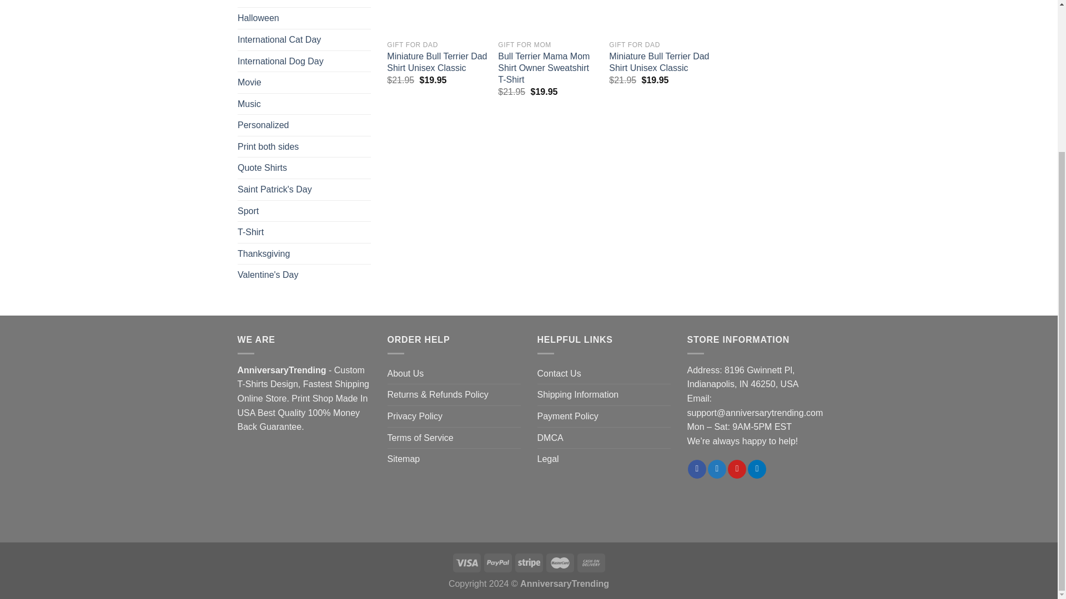 The image size is (1066, 599). What do you see at coordinates (304, 60) in the screenshot?
I see `International Dog Day` at bounding box center [304, 60].